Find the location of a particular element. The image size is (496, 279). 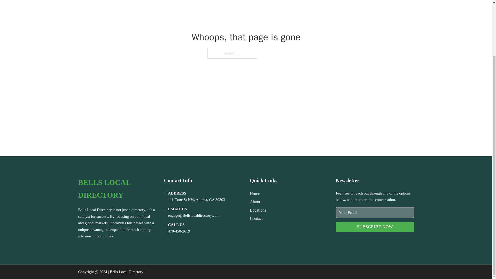

BELLS LOCAL DIRECTORY is located at coordinates (117, 189).